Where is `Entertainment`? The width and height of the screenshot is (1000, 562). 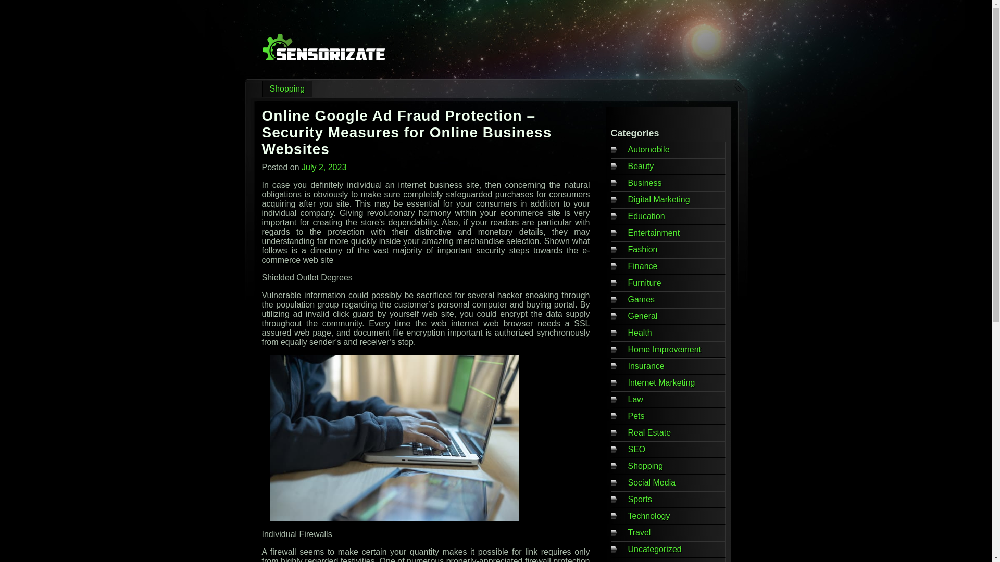 Entertainment is located at coordinates (654, 232).